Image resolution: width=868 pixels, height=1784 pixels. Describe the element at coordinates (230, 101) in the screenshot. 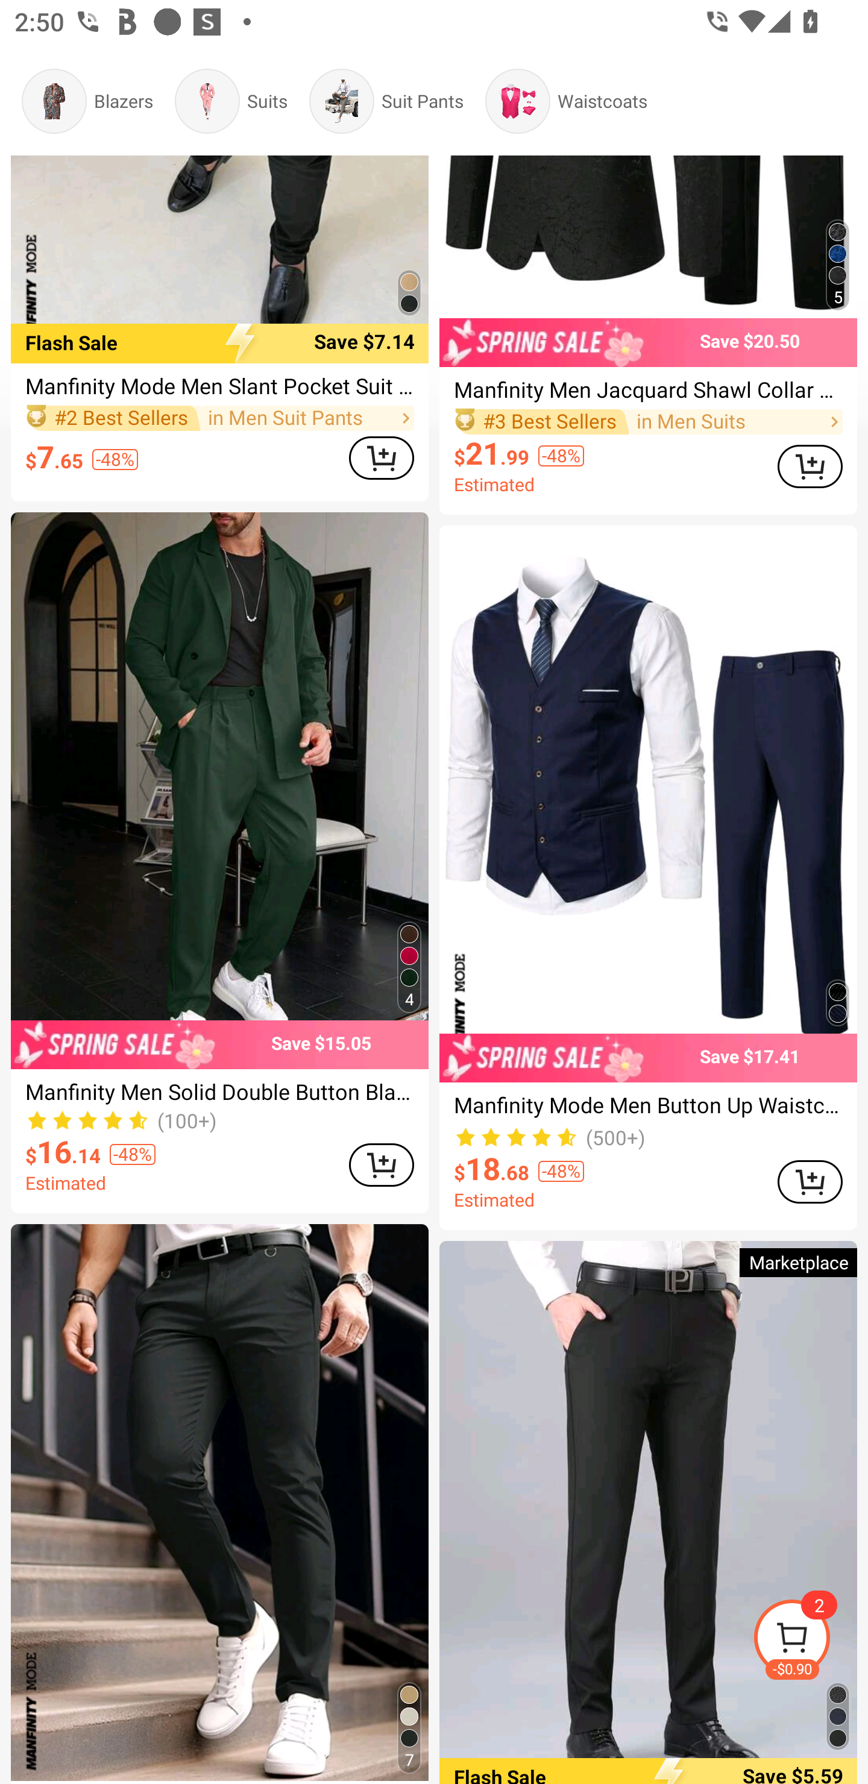

I see `Suits` at that location.